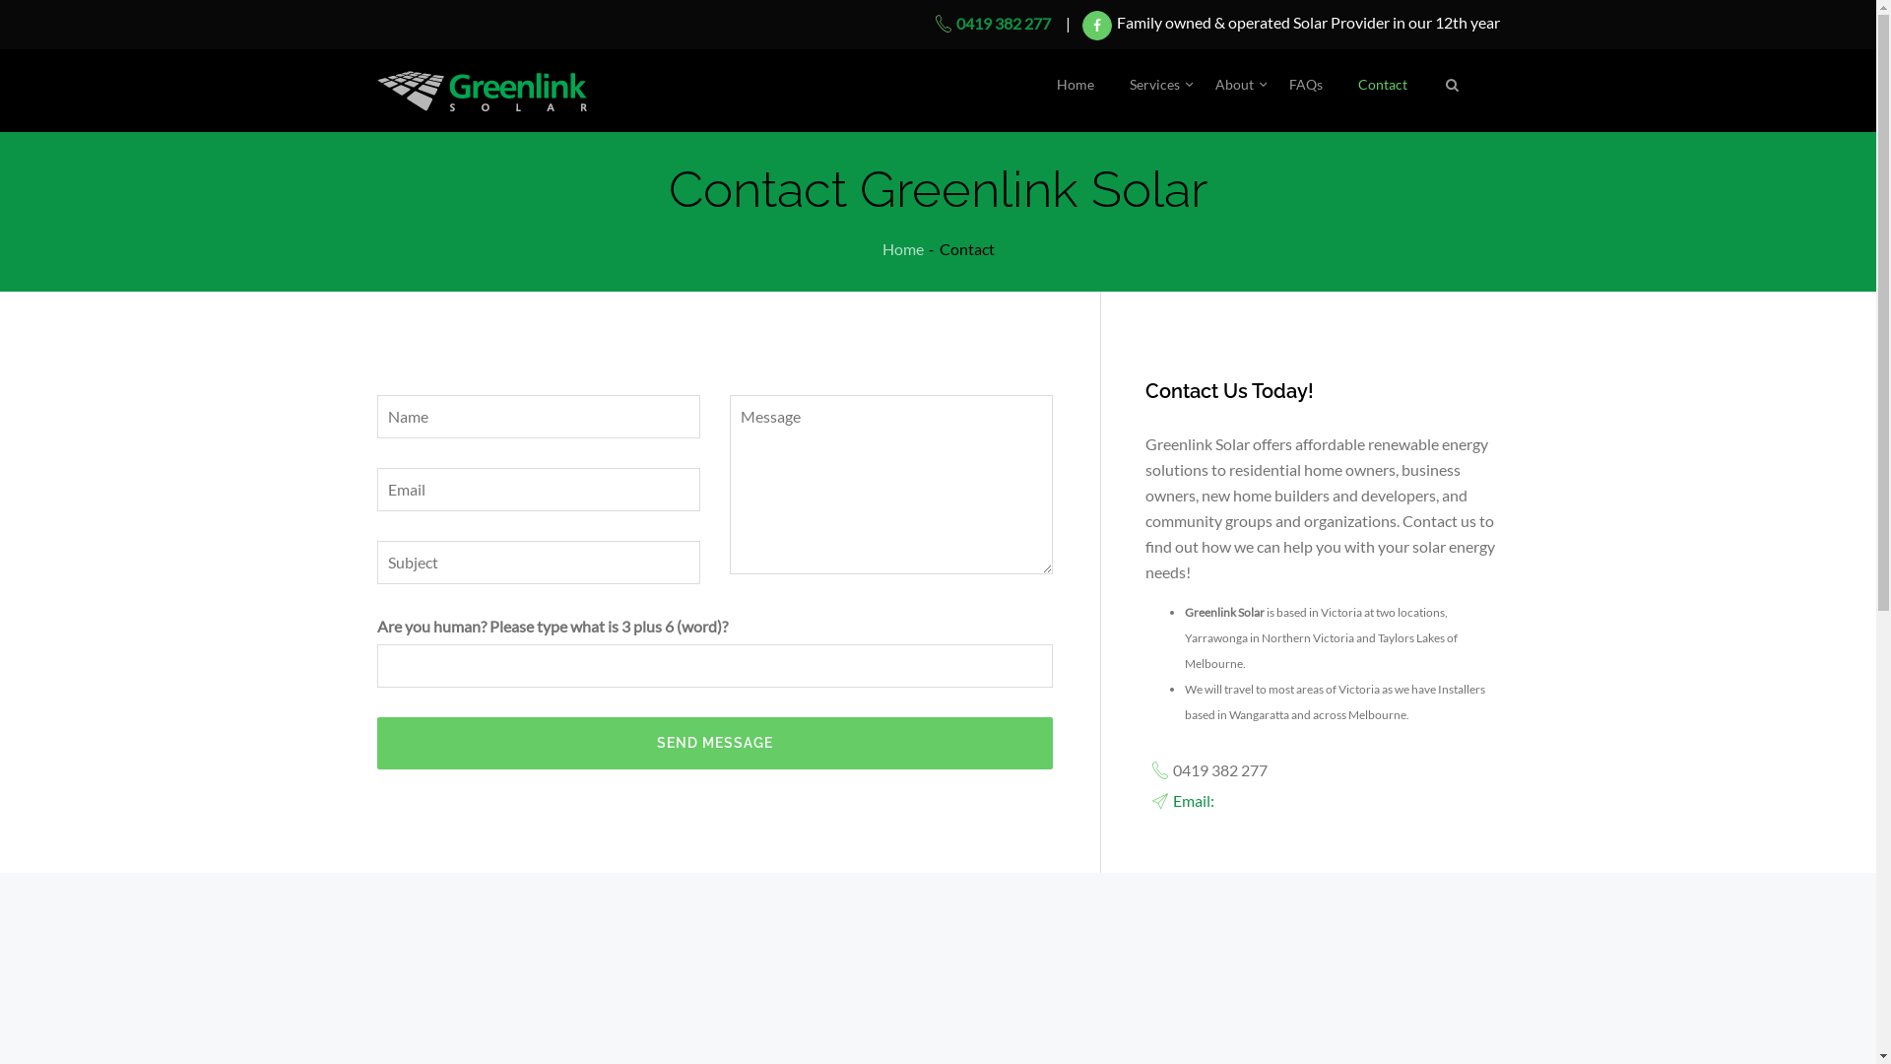 The image size is (1891, 1064). I want to click on Send Message, so click(714, 743).